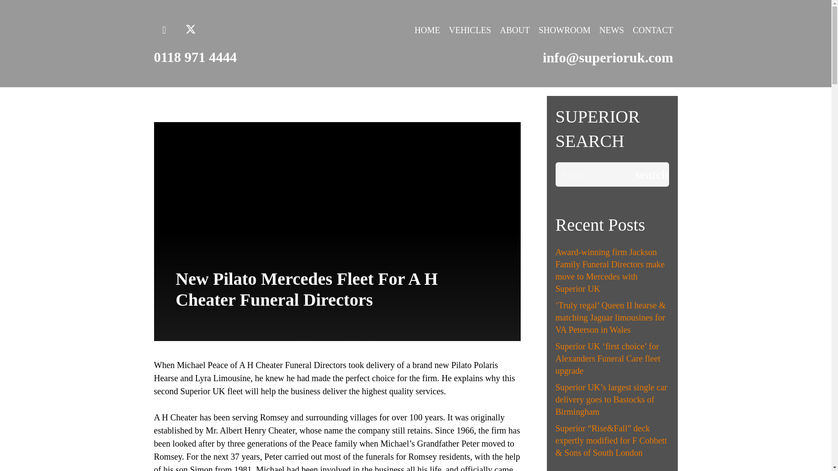 The height and width of the screenshot is (471, 838). I want to click on NEWS, so click(612, 30).